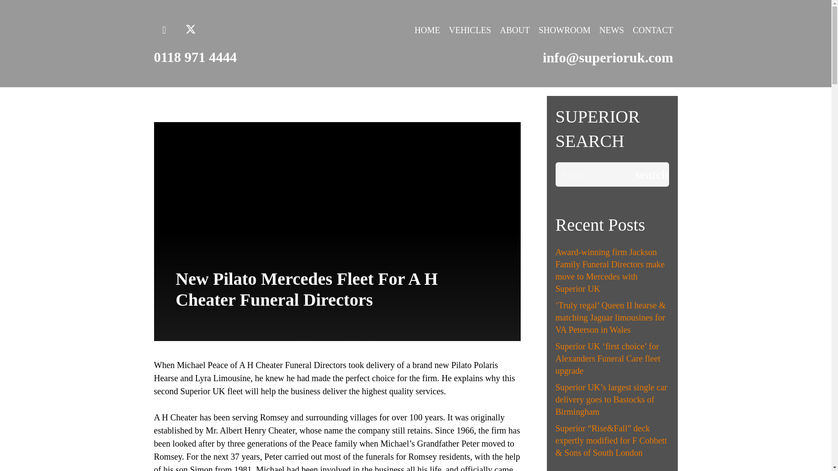 The height and width of the screenshot is (471, 838). I want to click on NEWS, so click(612, 30).